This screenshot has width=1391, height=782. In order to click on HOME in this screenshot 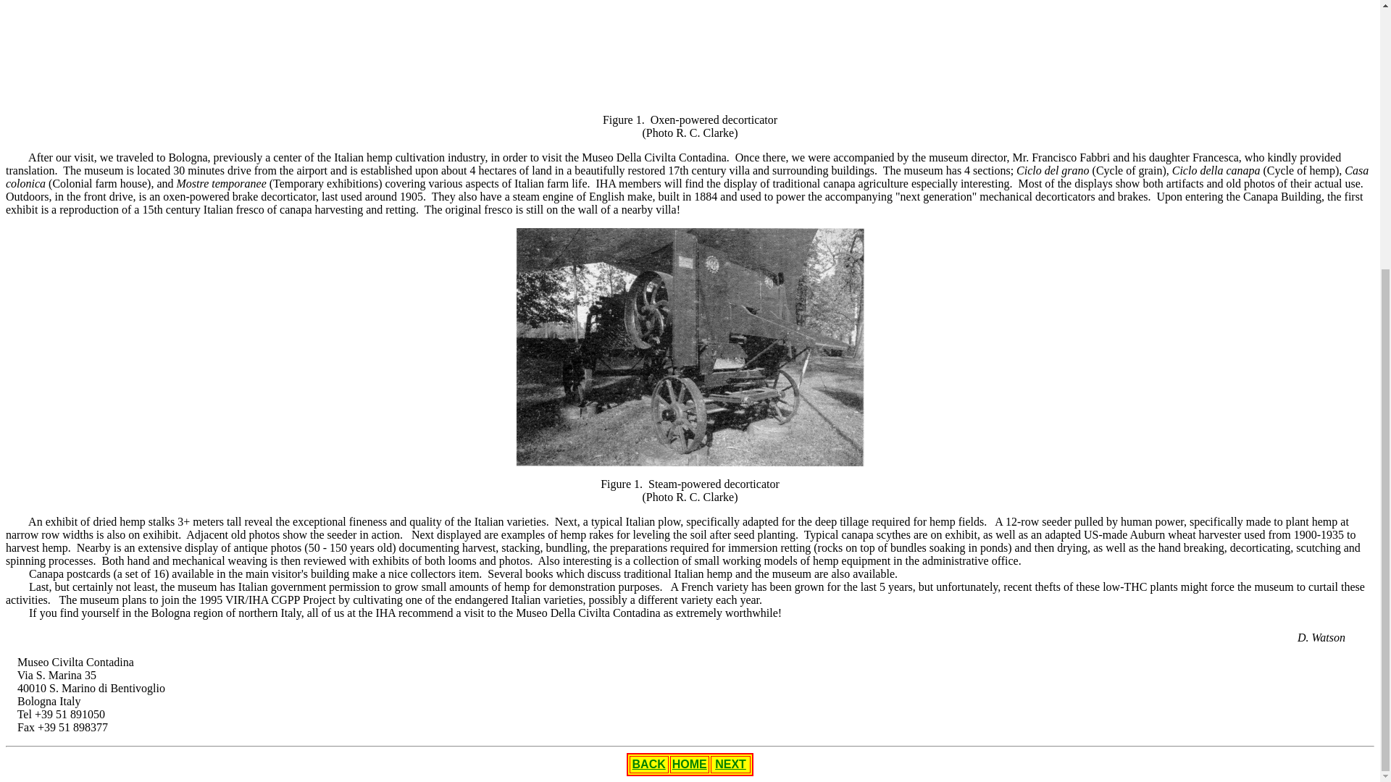, I will do `click(689, 763)`.